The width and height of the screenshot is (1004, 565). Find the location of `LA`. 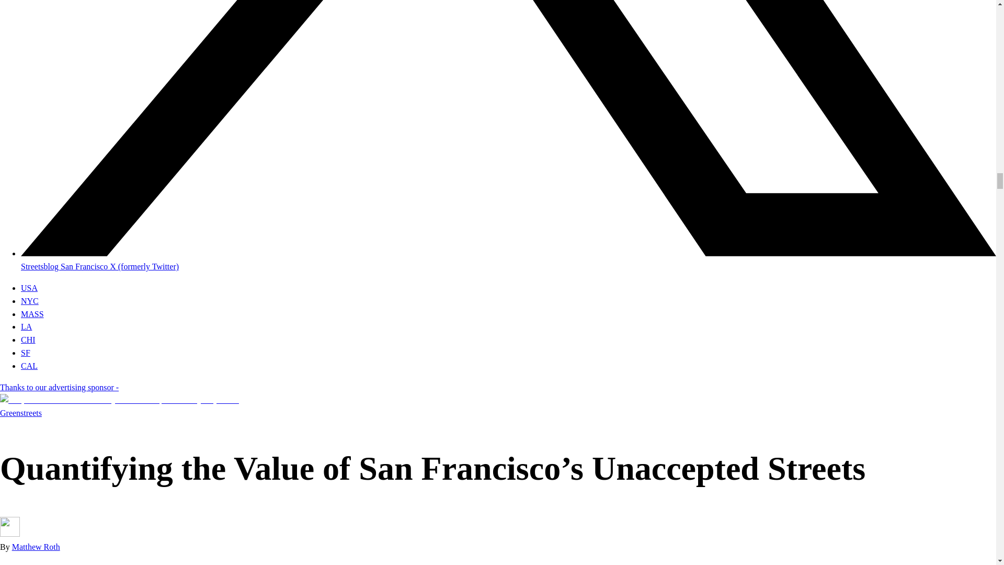

LA is located at coordinates (26, 326).